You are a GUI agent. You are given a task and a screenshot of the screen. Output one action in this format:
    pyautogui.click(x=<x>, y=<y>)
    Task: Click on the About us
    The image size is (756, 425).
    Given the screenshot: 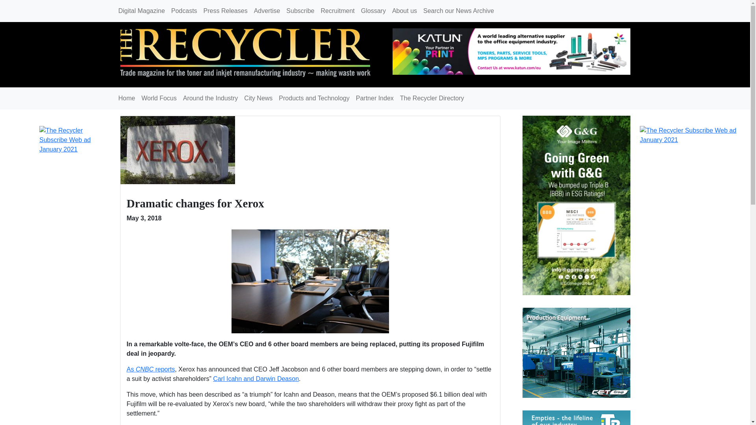 What is the action you would take?
    pyautogui.click(x=405, y=11)
    